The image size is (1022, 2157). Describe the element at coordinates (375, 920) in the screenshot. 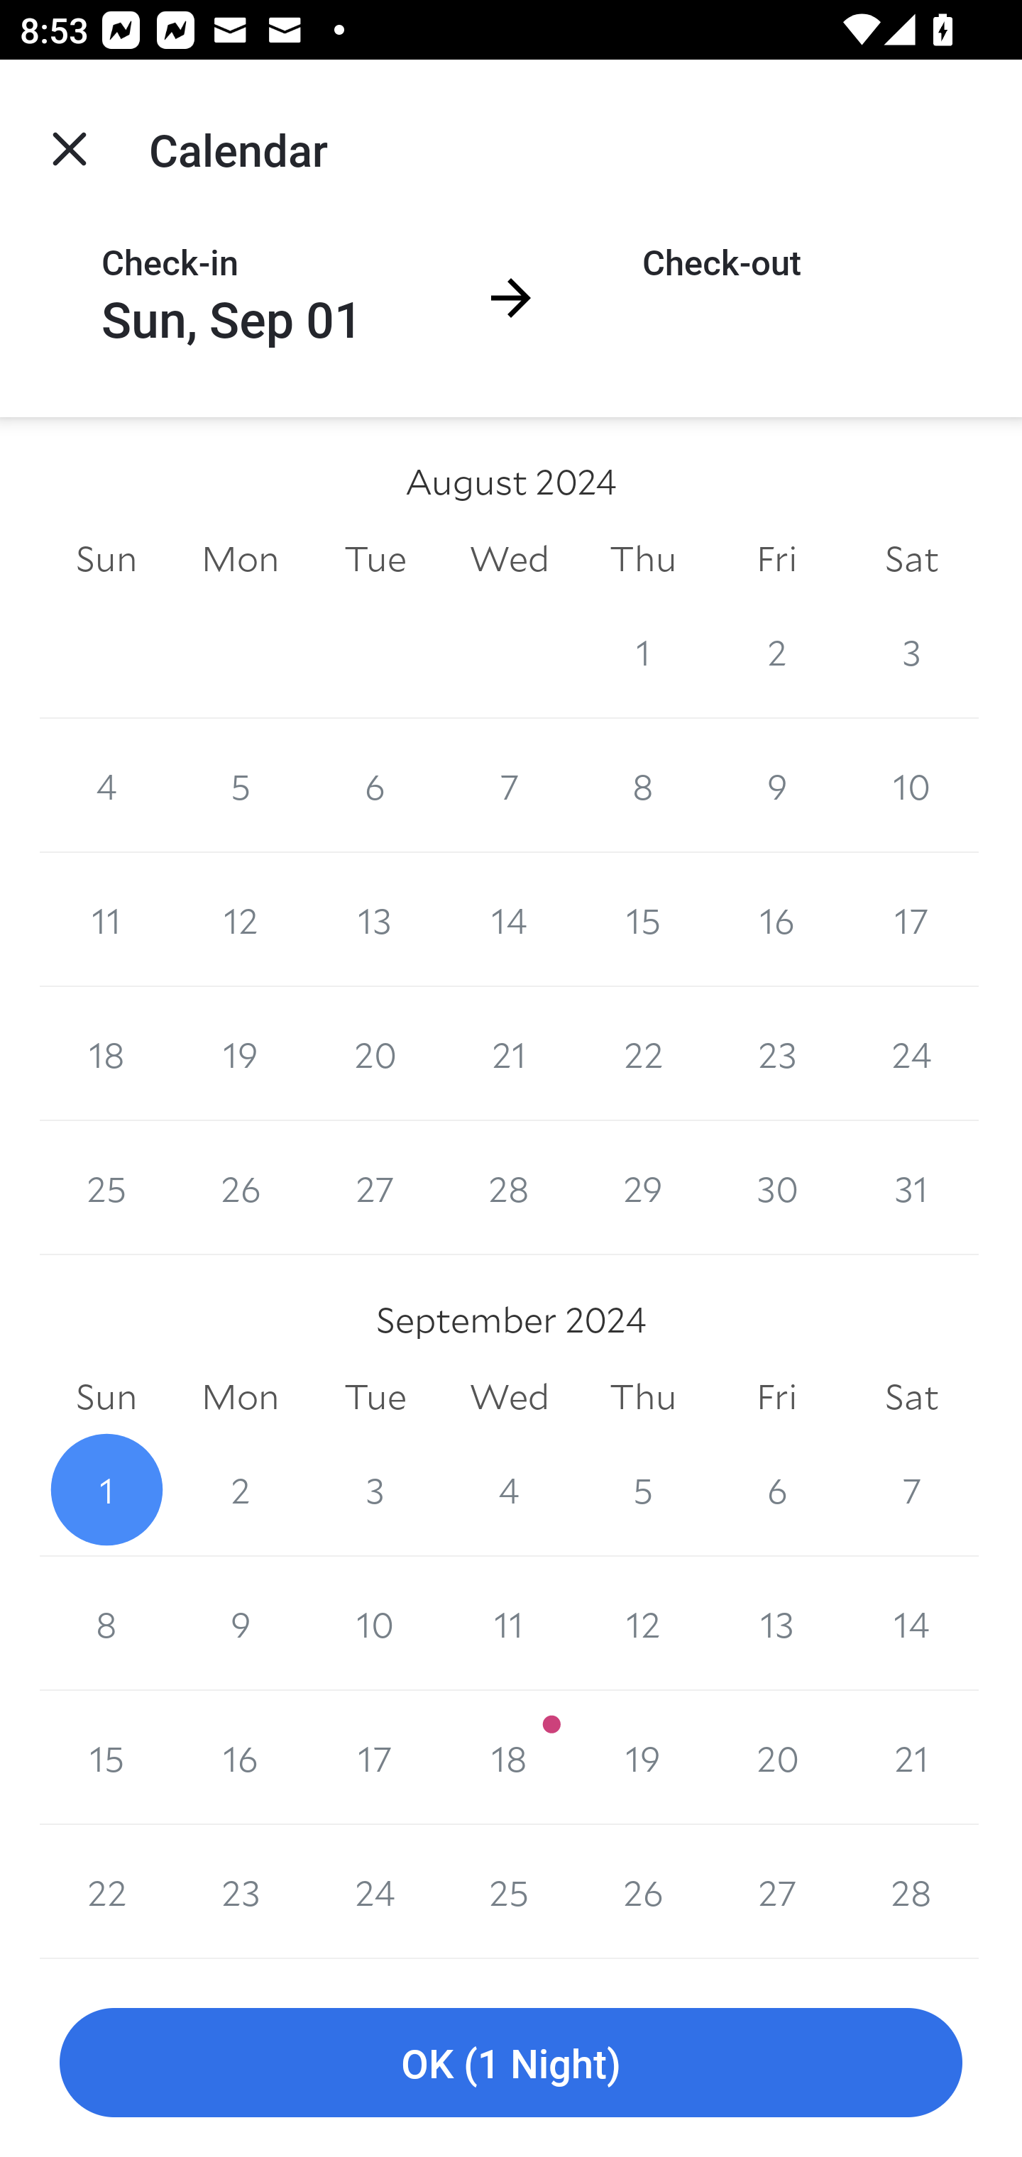

I see `13 13 August 2024` at that location.